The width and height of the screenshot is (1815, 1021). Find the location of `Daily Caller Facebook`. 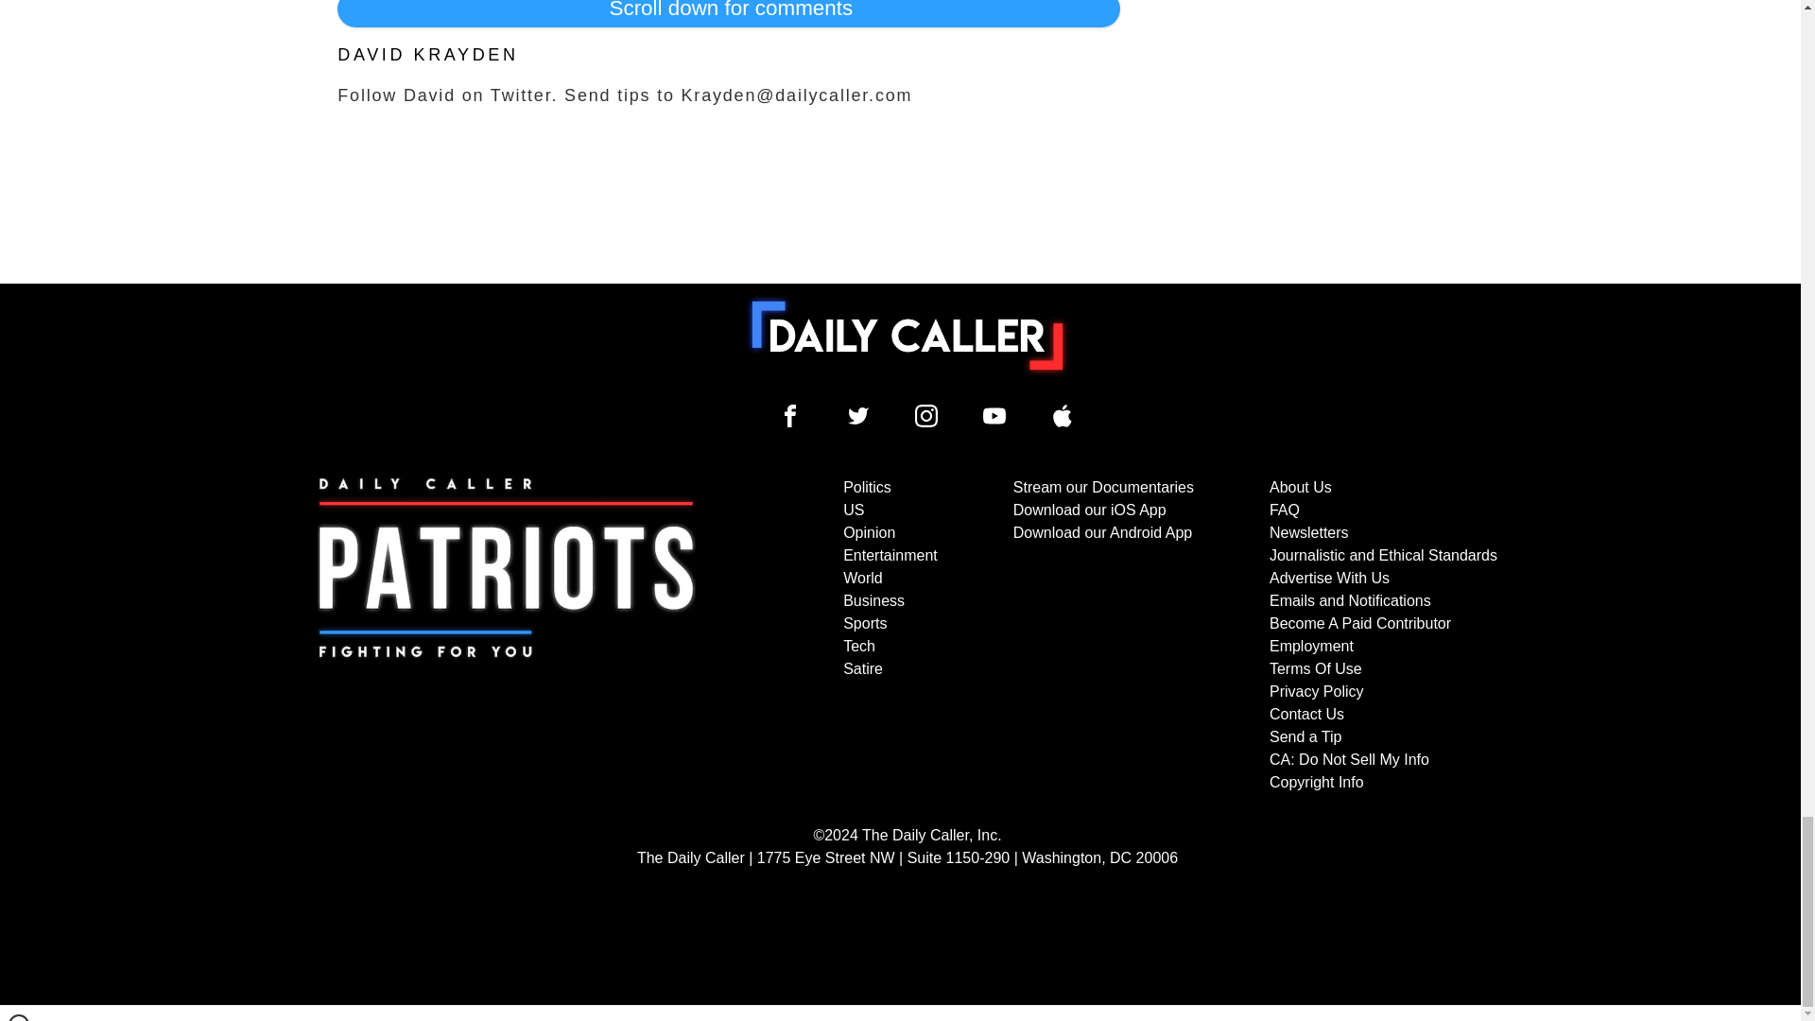

Daily Caller Facebook is located at coordinates (790, 416).